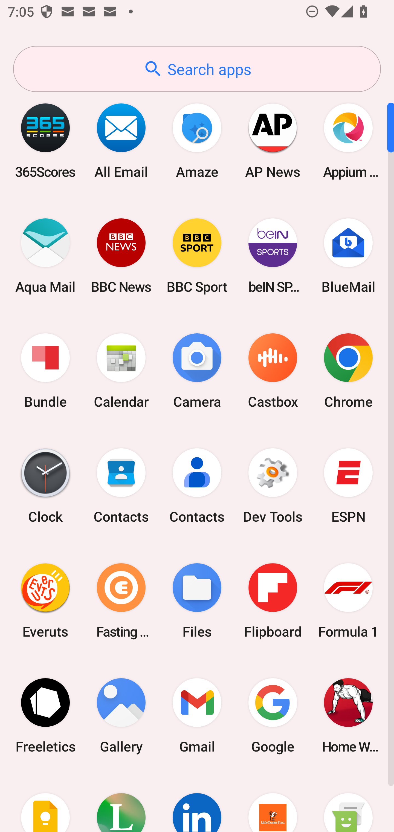 The width and height of the screenshot is (394, 832). What do you see at coordinates (45, 600) in the screenshot?
I see `Everuts` at bounding box center [45, 600].